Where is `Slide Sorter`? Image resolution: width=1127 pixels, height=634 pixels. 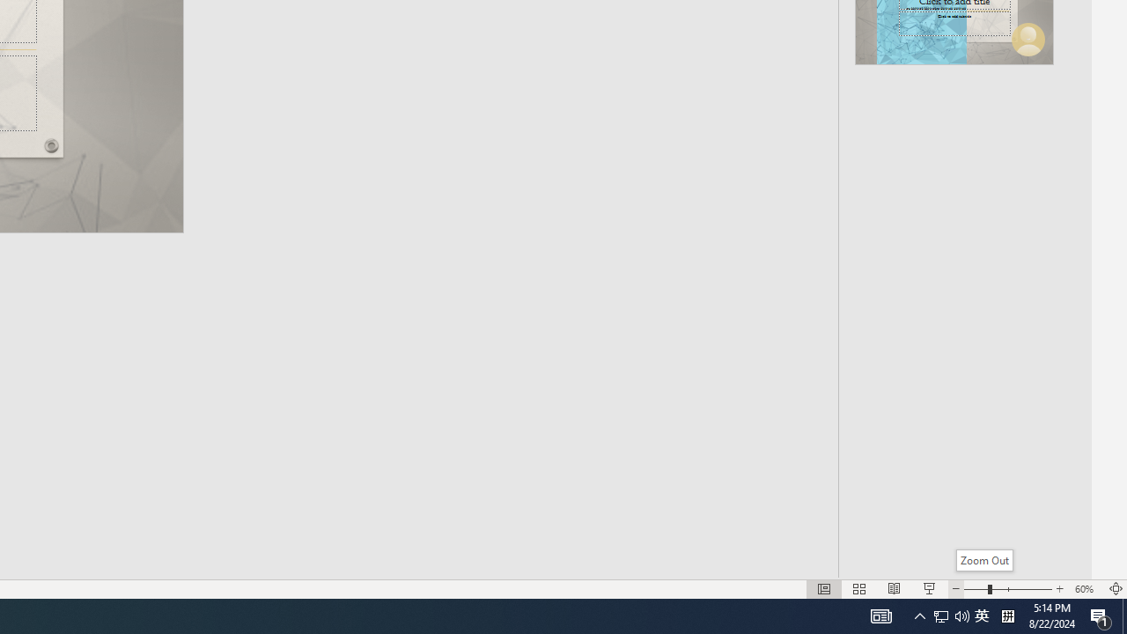 Slide Sorter is located at coordinates (859, 588).